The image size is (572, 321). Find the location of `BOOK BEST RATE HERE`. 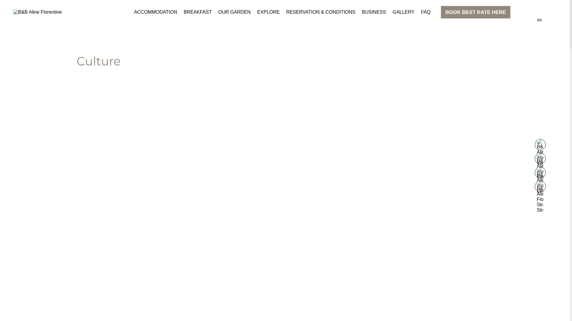

BOOK BEST RATE HERE is located at coordinates (475, 12).